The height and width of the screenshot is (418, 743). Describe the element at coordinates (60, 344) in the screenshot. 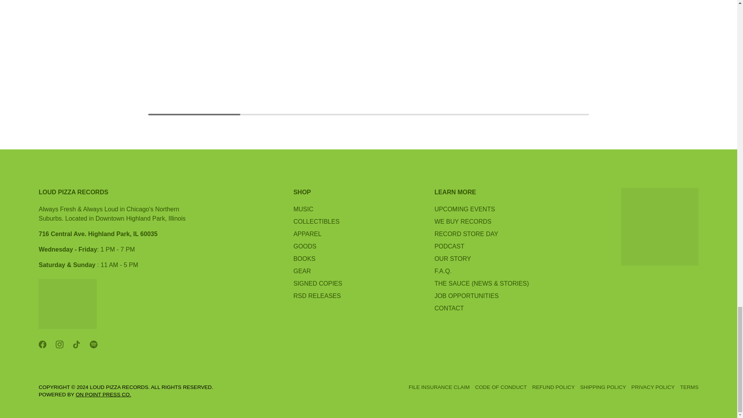

I see `Instagram` at that location.